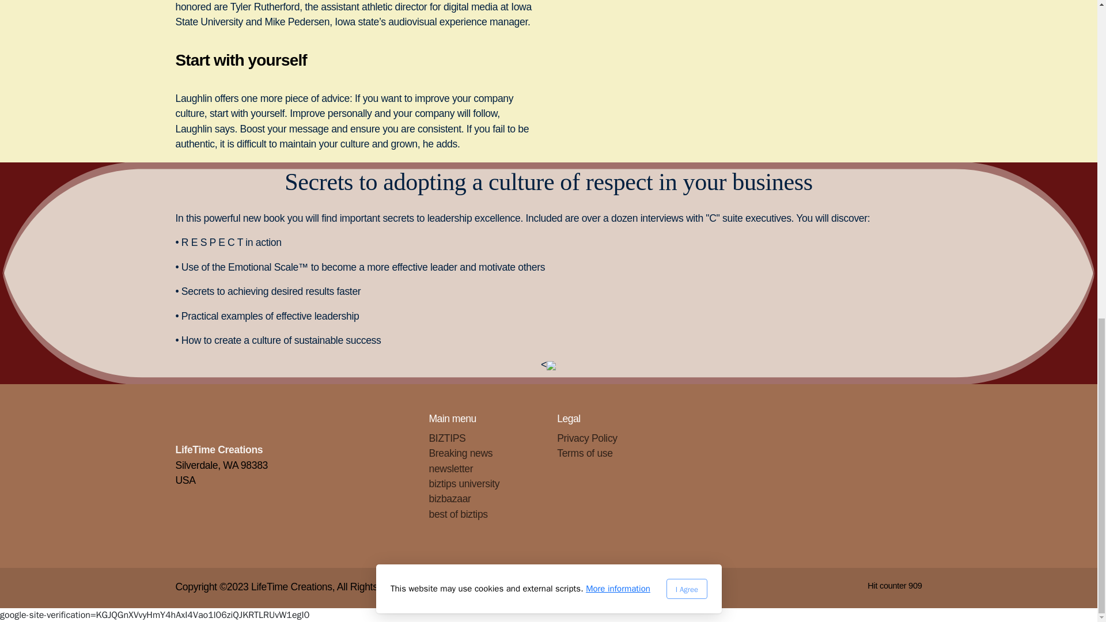 The width and height of the screenshot is (1106, 622). What do you see at coordinates (447, 438) in the screenshot?
I see `BIZTIPS` at bounding box center [447, 438].